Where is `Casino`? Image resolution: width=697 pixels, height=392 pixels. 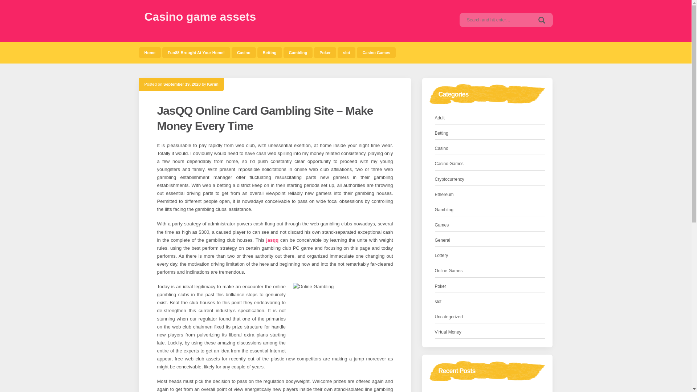
Casino is located at coordinates (243, 52).